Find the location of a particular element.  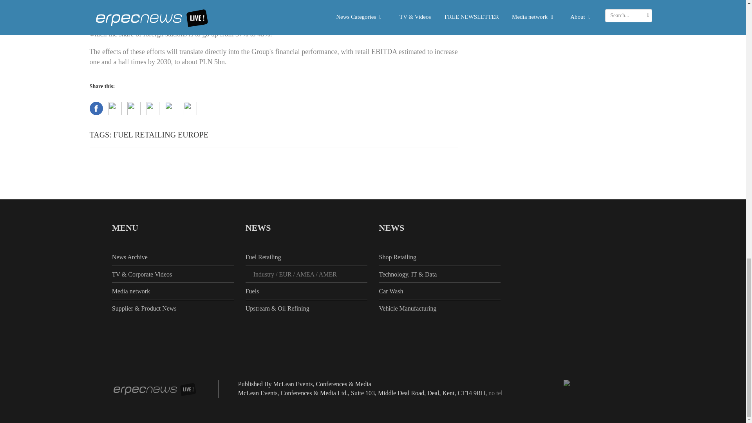

AMEA is located at coordinates (306, 274).